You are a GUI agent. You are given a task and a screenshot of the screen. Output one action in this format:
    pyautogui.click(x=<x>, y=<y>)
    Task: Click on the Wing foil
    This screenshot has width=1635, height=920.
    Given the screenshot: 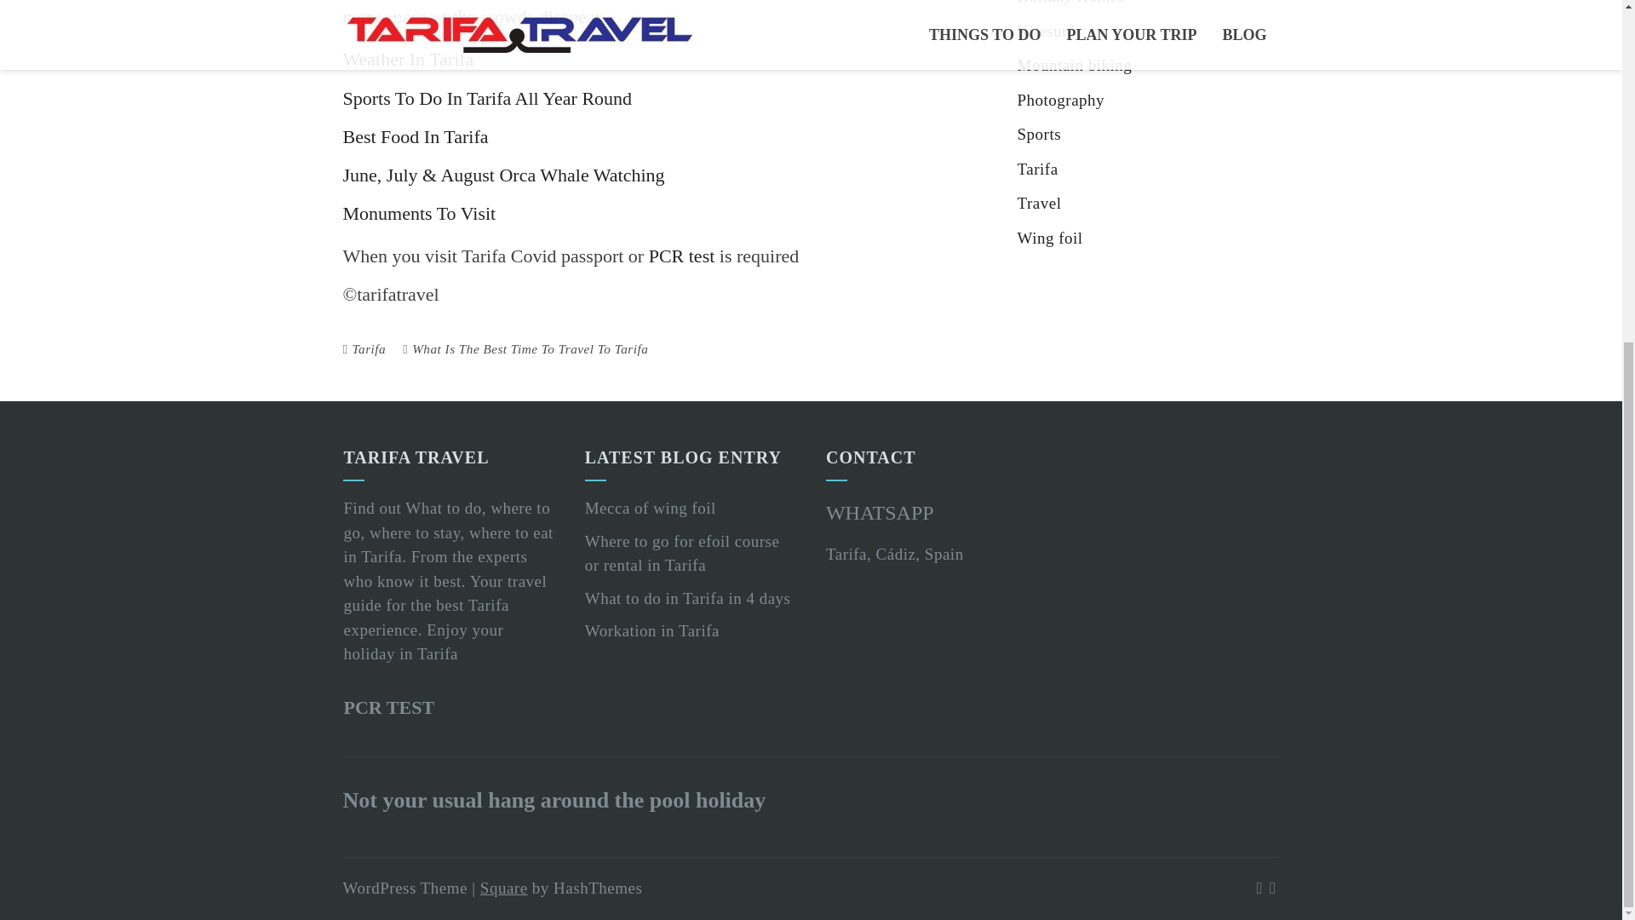 What is the action you would take?
    pyautogui.click(x=1049, y=238)
    